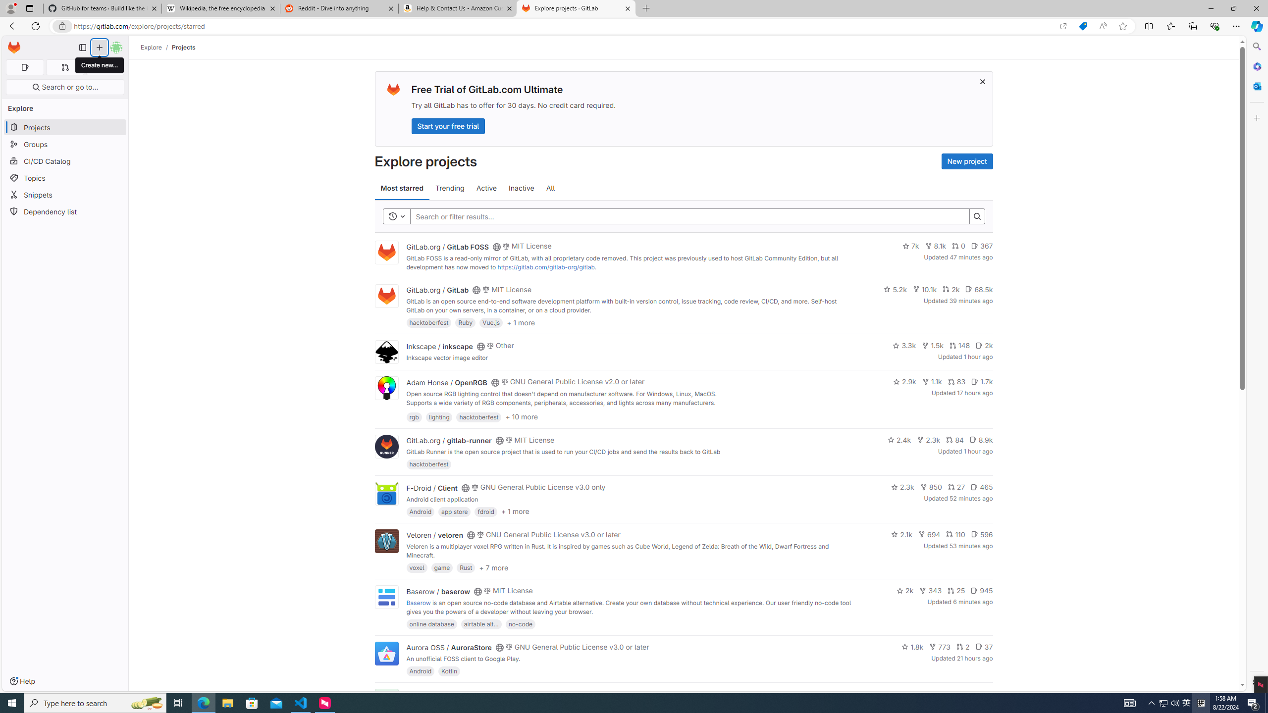 Image resolution: width=1268 pixels, height=713 pixels. I want to click on + 10 more, so click(522, 416).